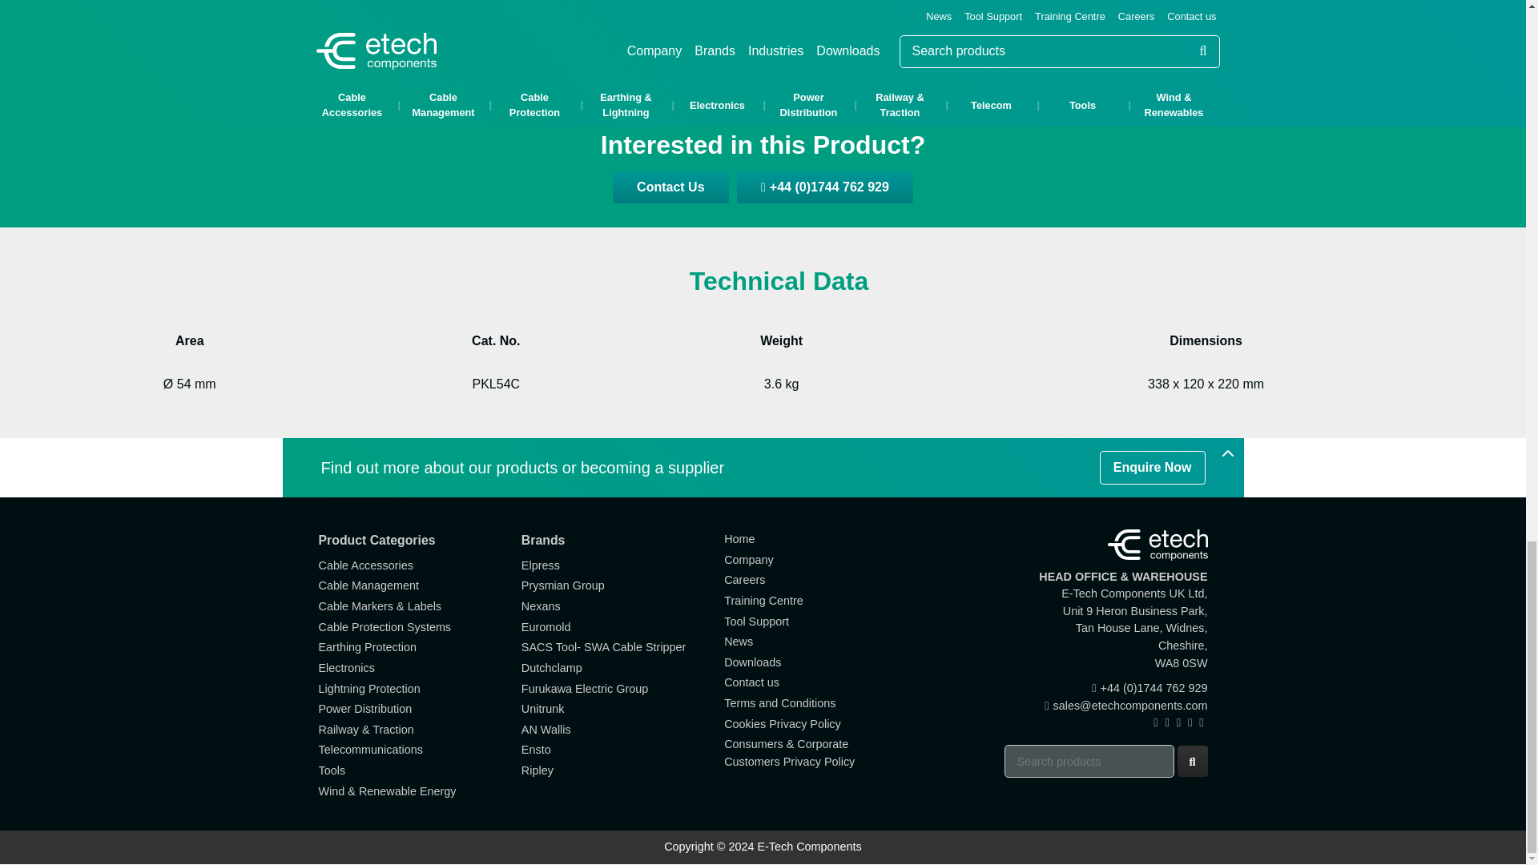 This screenshot has height=865, width=1538. I want to click on Search products, so click(1089, 761).